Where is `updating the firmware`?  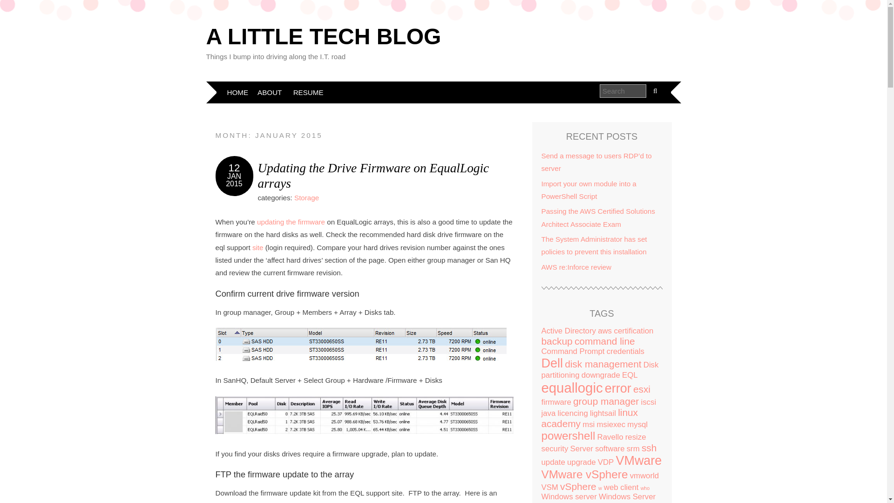
updating the firmware is located at coordinates (291, 222).